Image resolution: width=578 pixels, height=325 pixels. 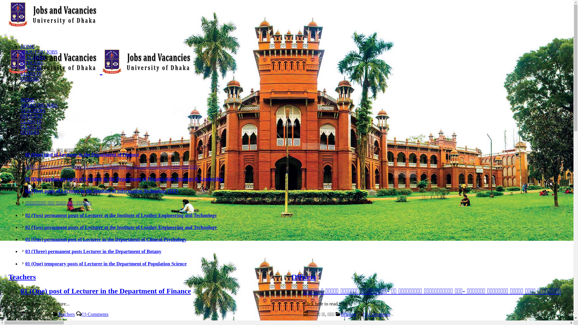 I want to click on TEACHERS, so click(x=33, y=111).